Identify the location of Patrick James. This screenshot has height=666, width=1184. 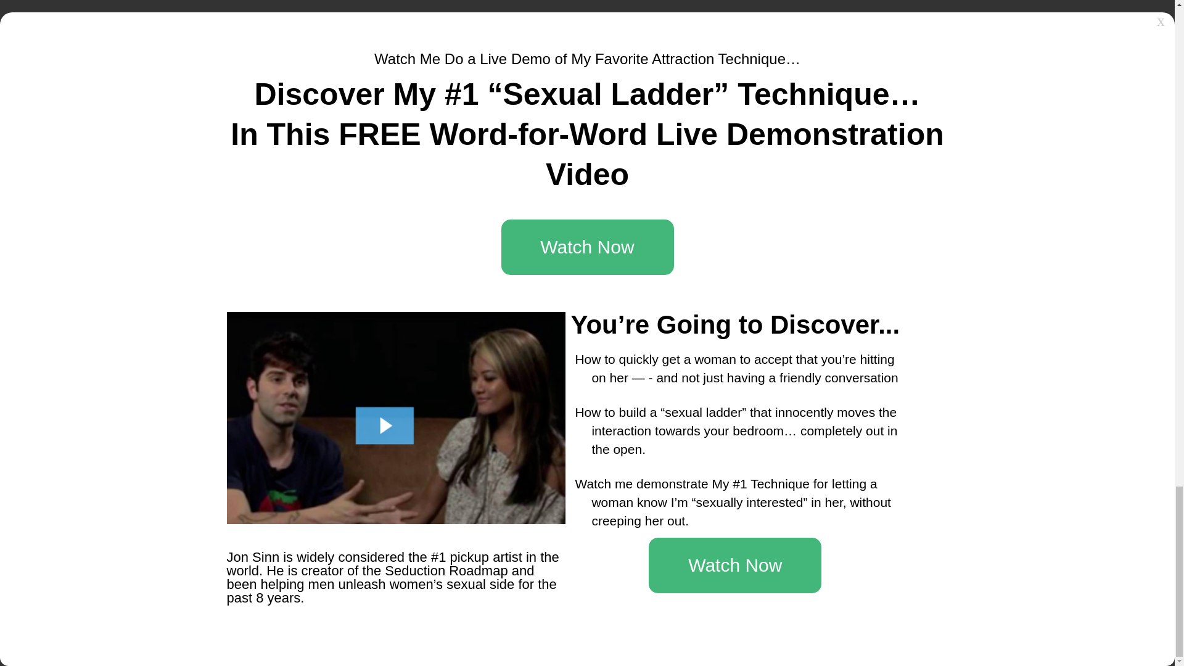
(862, 515).